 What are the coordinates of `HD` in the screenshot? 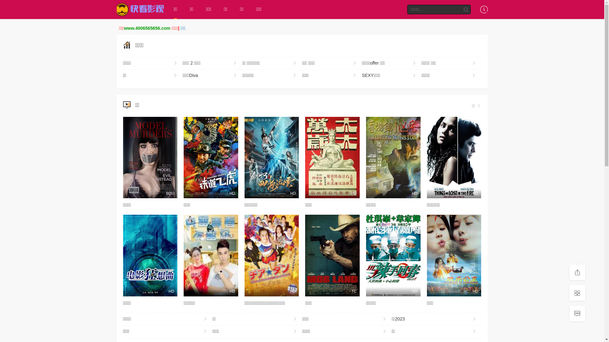 It's located at (393, 255).